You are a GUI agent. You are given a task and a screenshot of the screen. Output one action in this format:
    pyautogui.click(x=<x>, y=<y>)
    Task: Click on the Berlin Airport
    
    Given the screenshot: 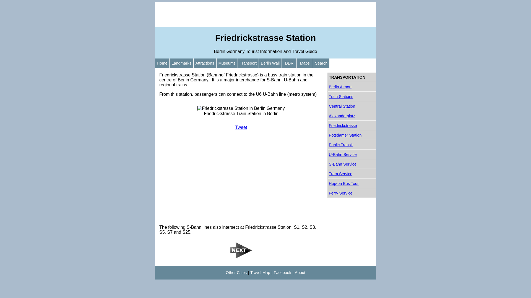 What is the action you would take?
    pyautogui.click(x=352, y=87)
    